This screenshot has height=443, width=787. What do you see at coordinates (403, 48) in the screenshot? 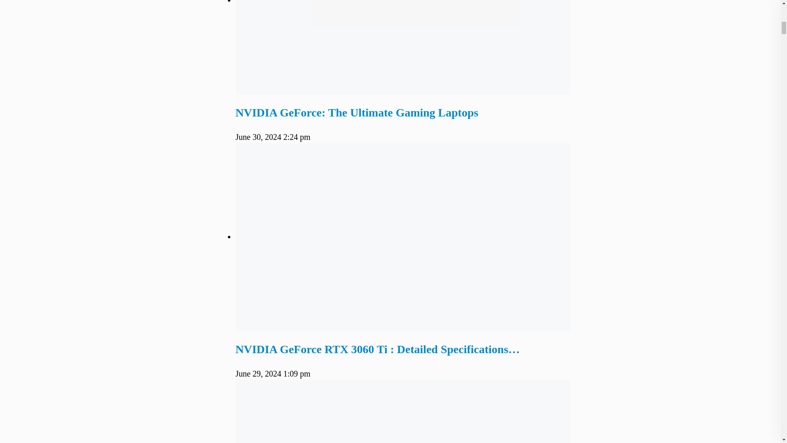
I see `NVIDIA GeForce: The Ultimate Gaming Laptops` at bounding box center [403, 48].